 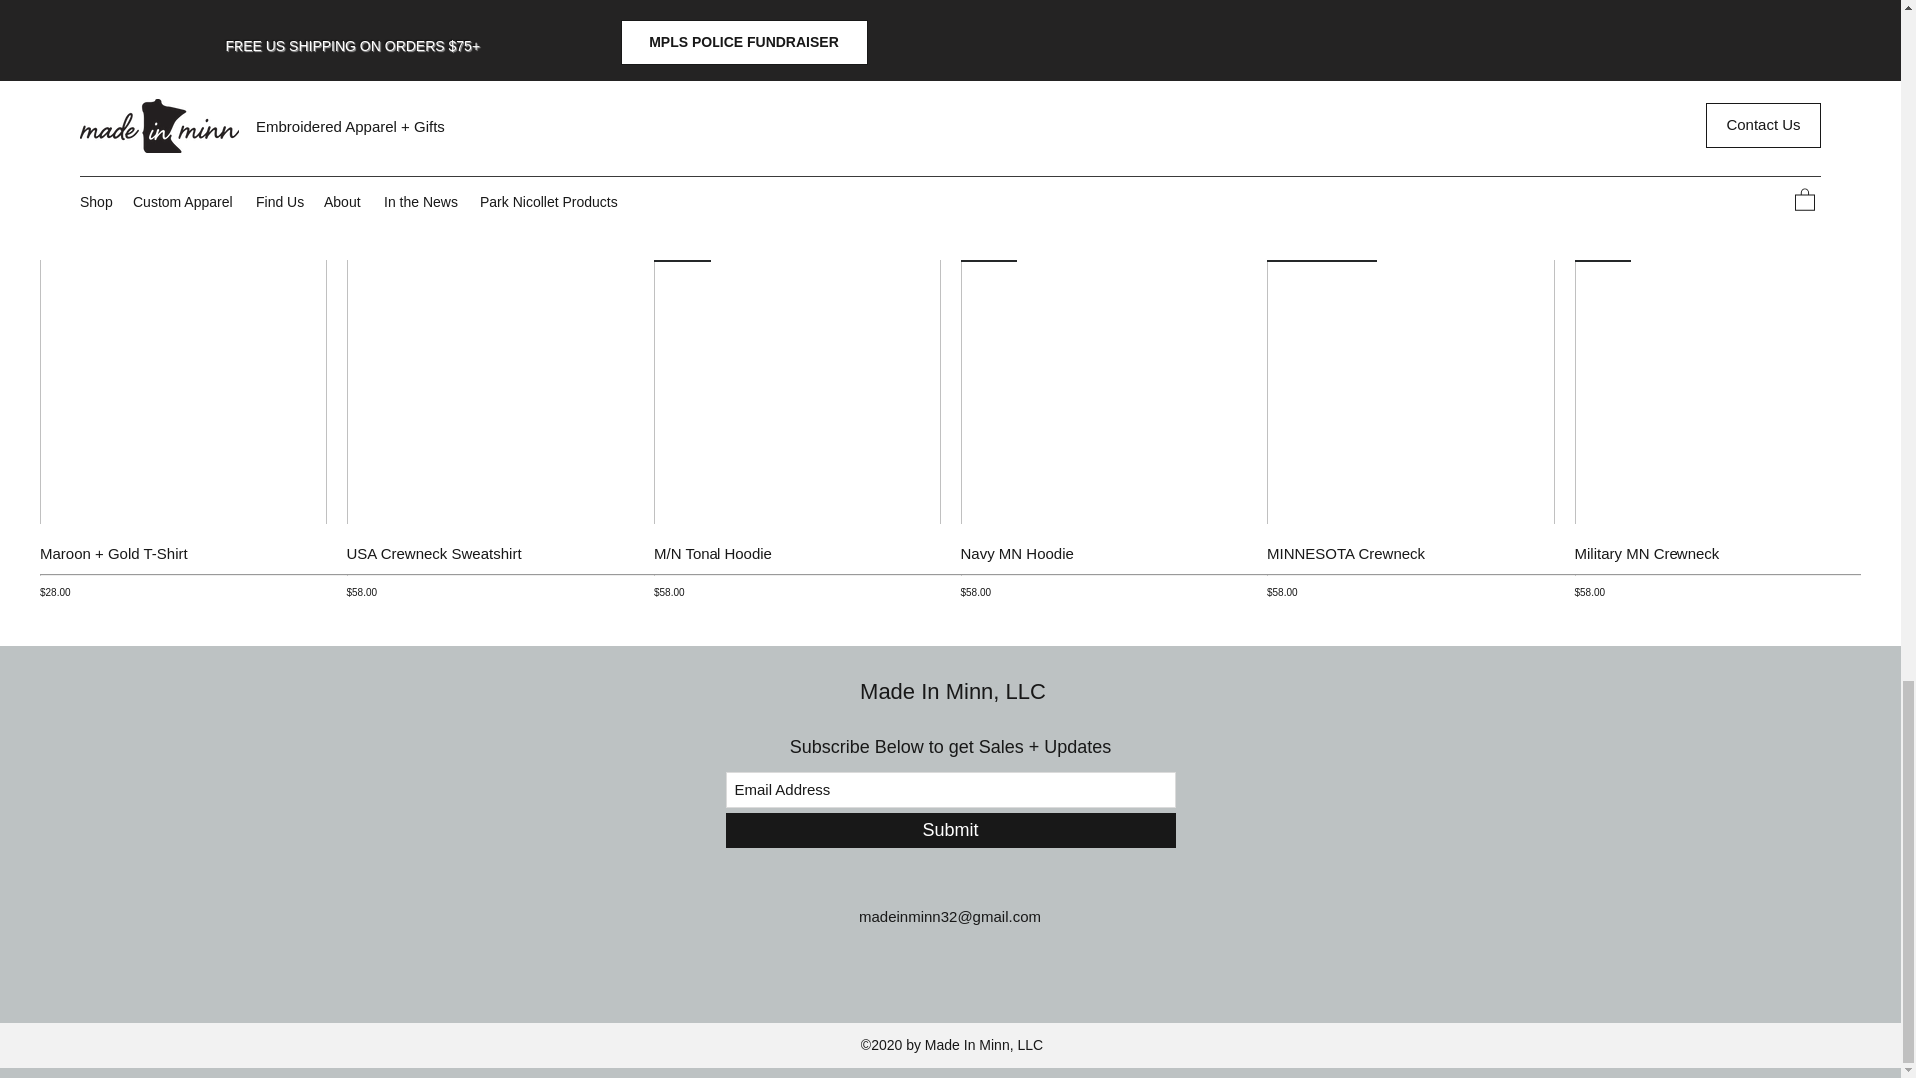 What do you see at coordinates (796, 380) in the screenshot?
I see `NEW` at bounding box center [796, 380].